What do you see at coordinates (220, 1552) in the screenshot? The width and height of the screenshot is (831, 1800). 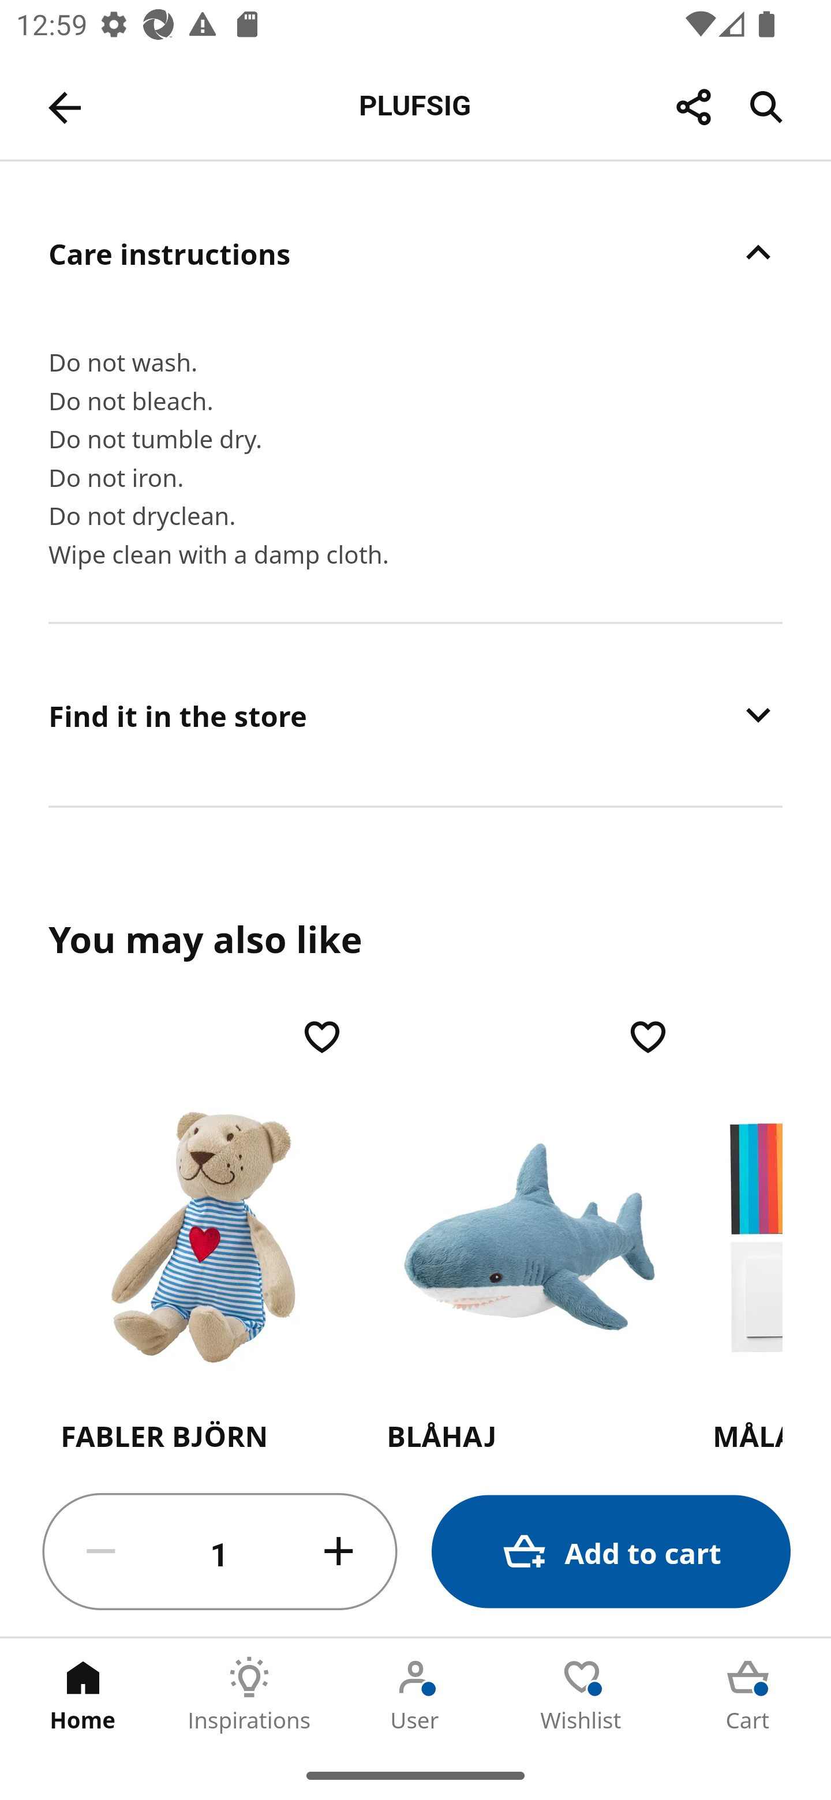 I see `1` at bounding box center [220, 1552].